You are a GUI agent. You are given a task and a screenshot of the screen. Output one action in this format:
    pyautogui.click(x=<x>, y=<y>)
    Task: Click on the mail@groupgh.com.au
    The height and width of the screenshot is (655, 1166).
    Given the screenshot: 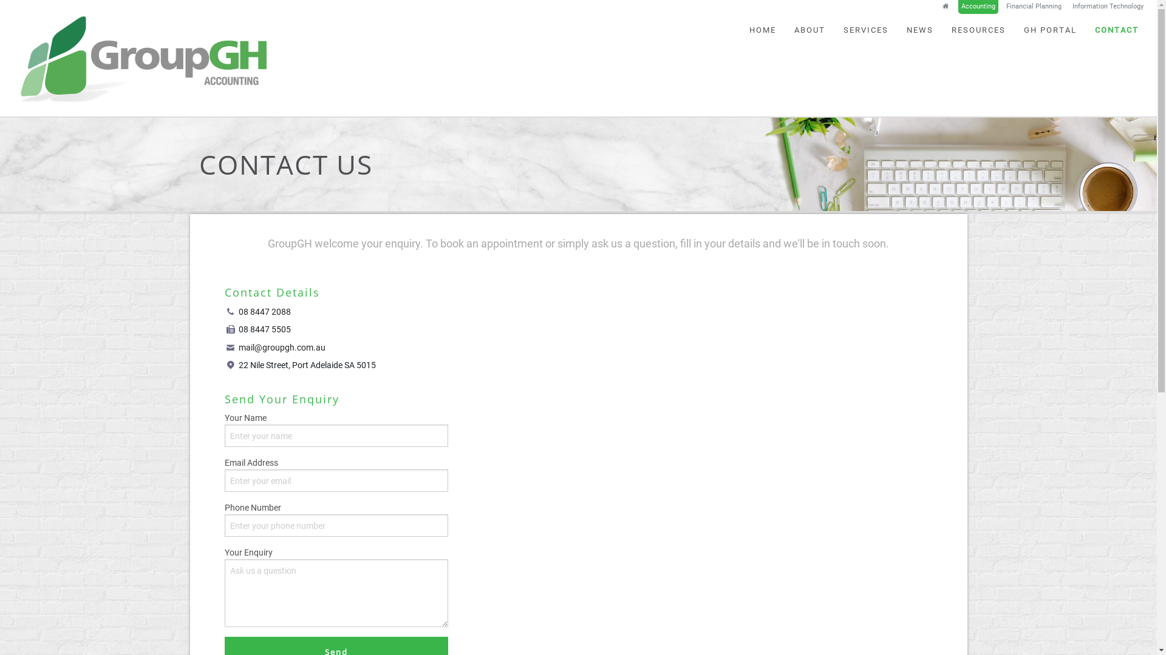 What is the action you would take?
    pyautogui.click(x=282, y=348)
    